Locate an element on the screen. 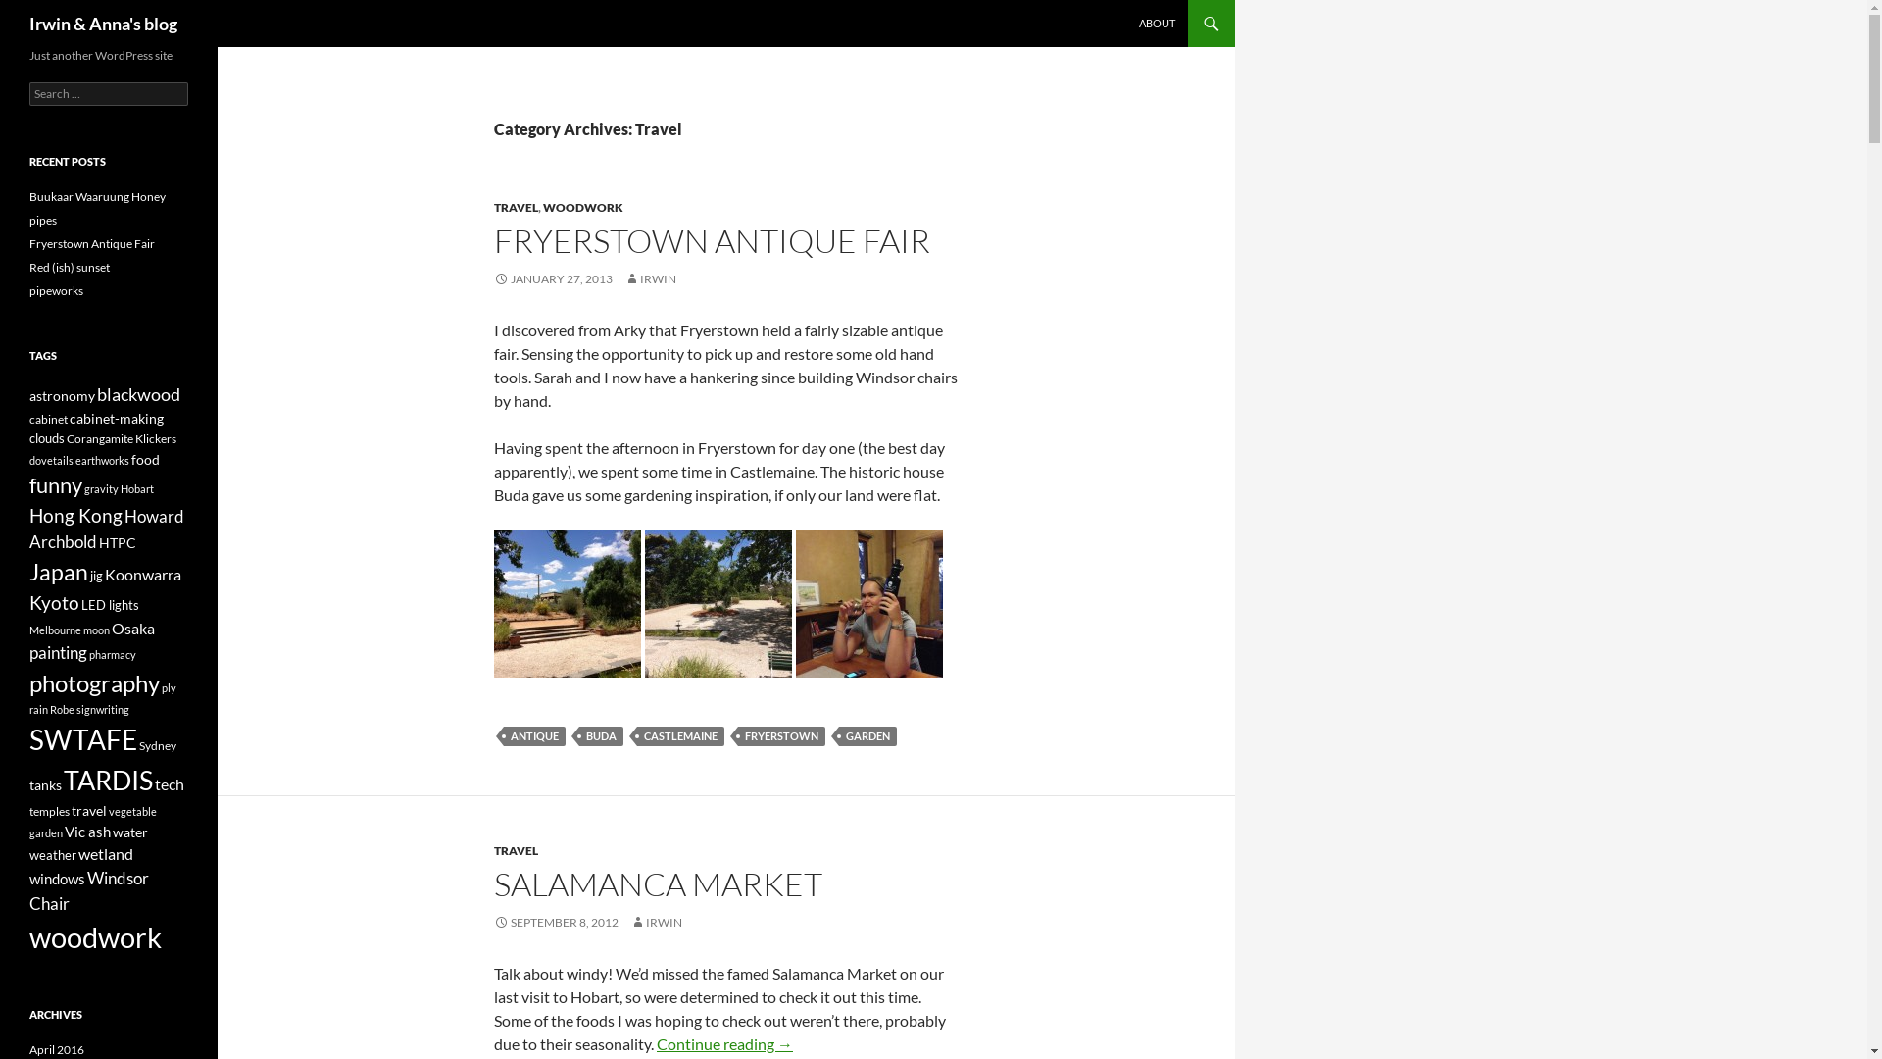  ply is located at coordinates (169, 688).